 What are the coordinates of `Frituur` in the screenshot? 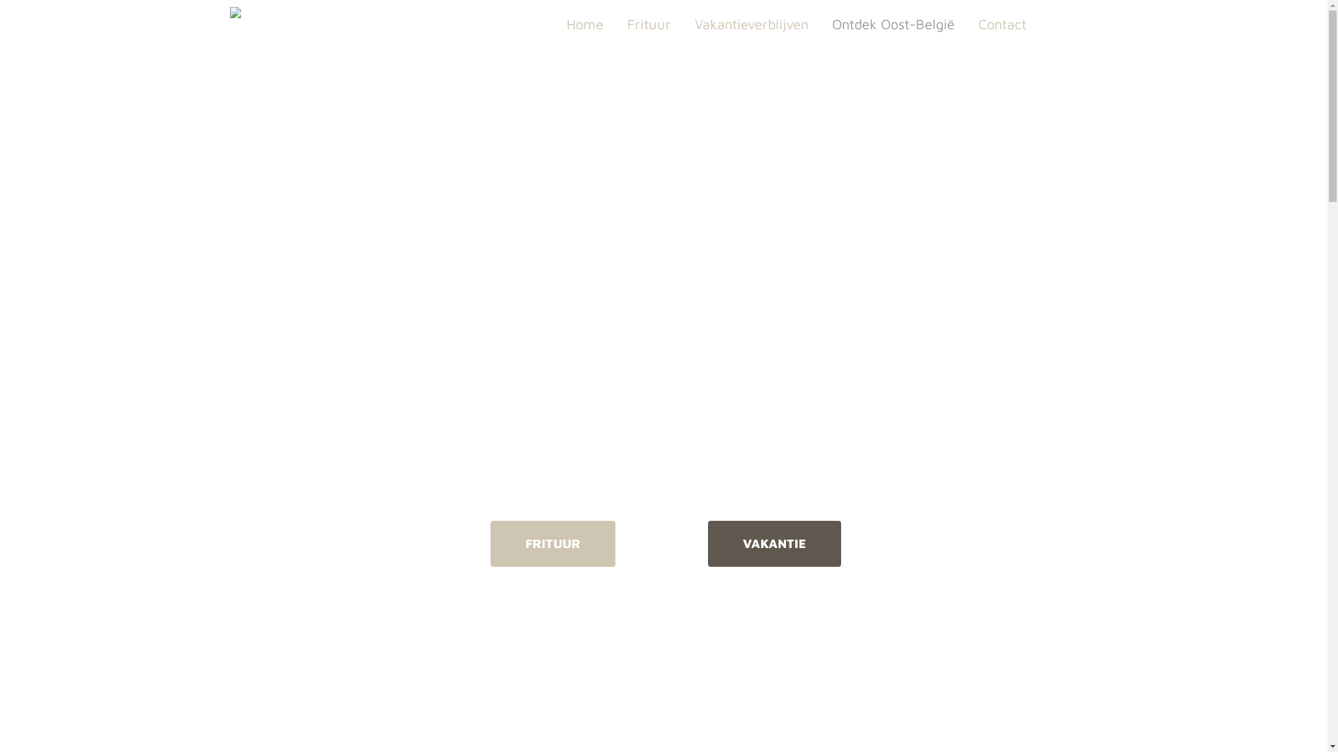 It's located at (649, 24).